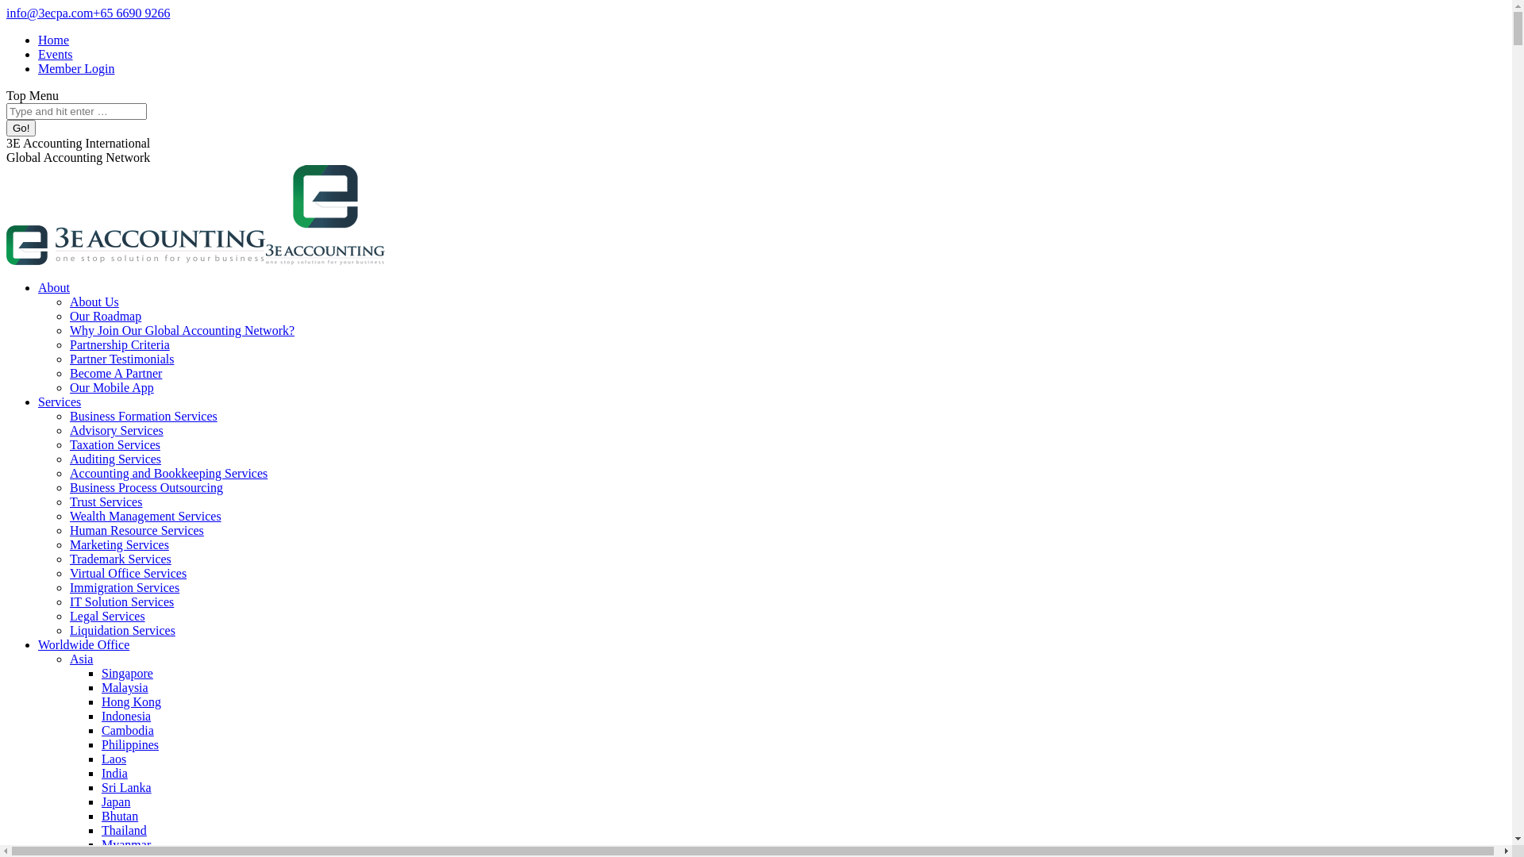 The height and width of the screenshot is (857, 1524). Describe the element at coordinates (121, 559) in the screenshot. I see `Trademark Services` at that location.